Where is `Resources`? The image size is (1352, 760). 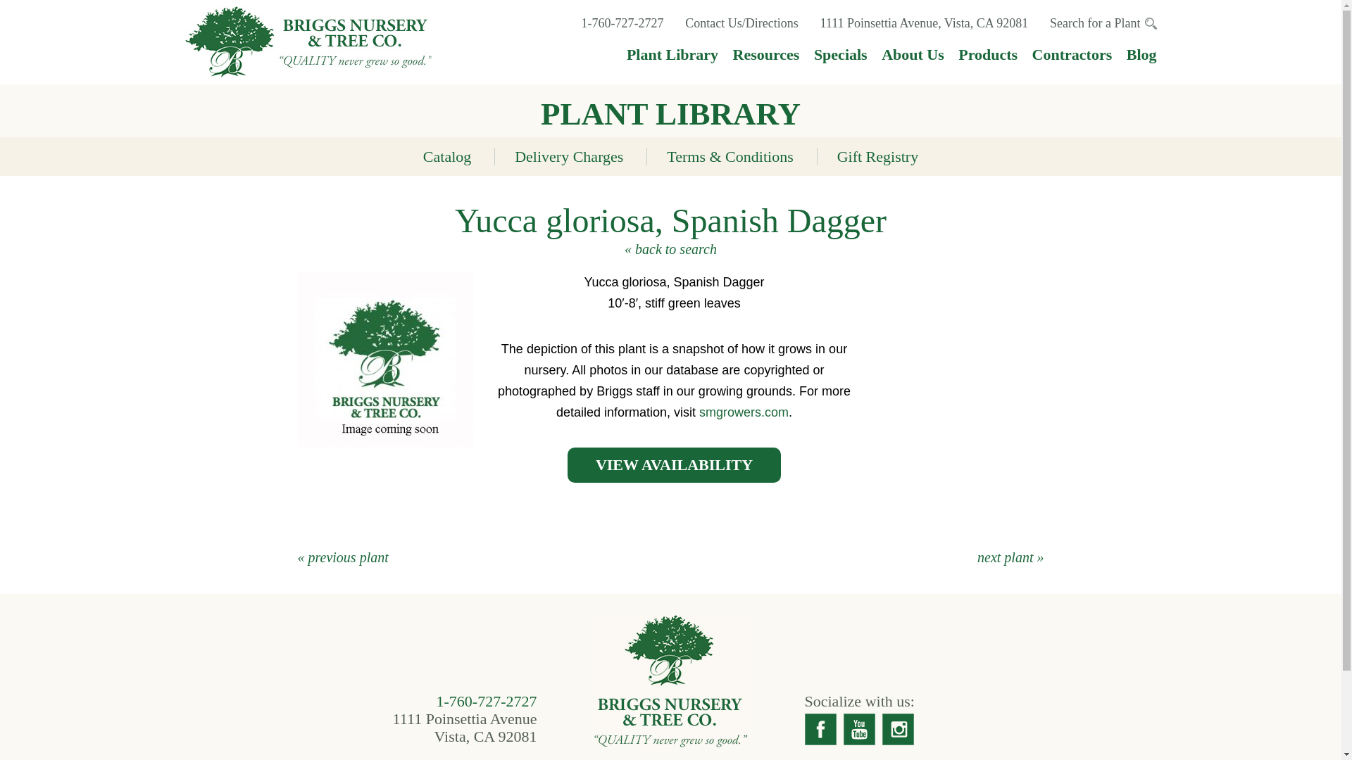 Resources is located at coordinates (765, 53).